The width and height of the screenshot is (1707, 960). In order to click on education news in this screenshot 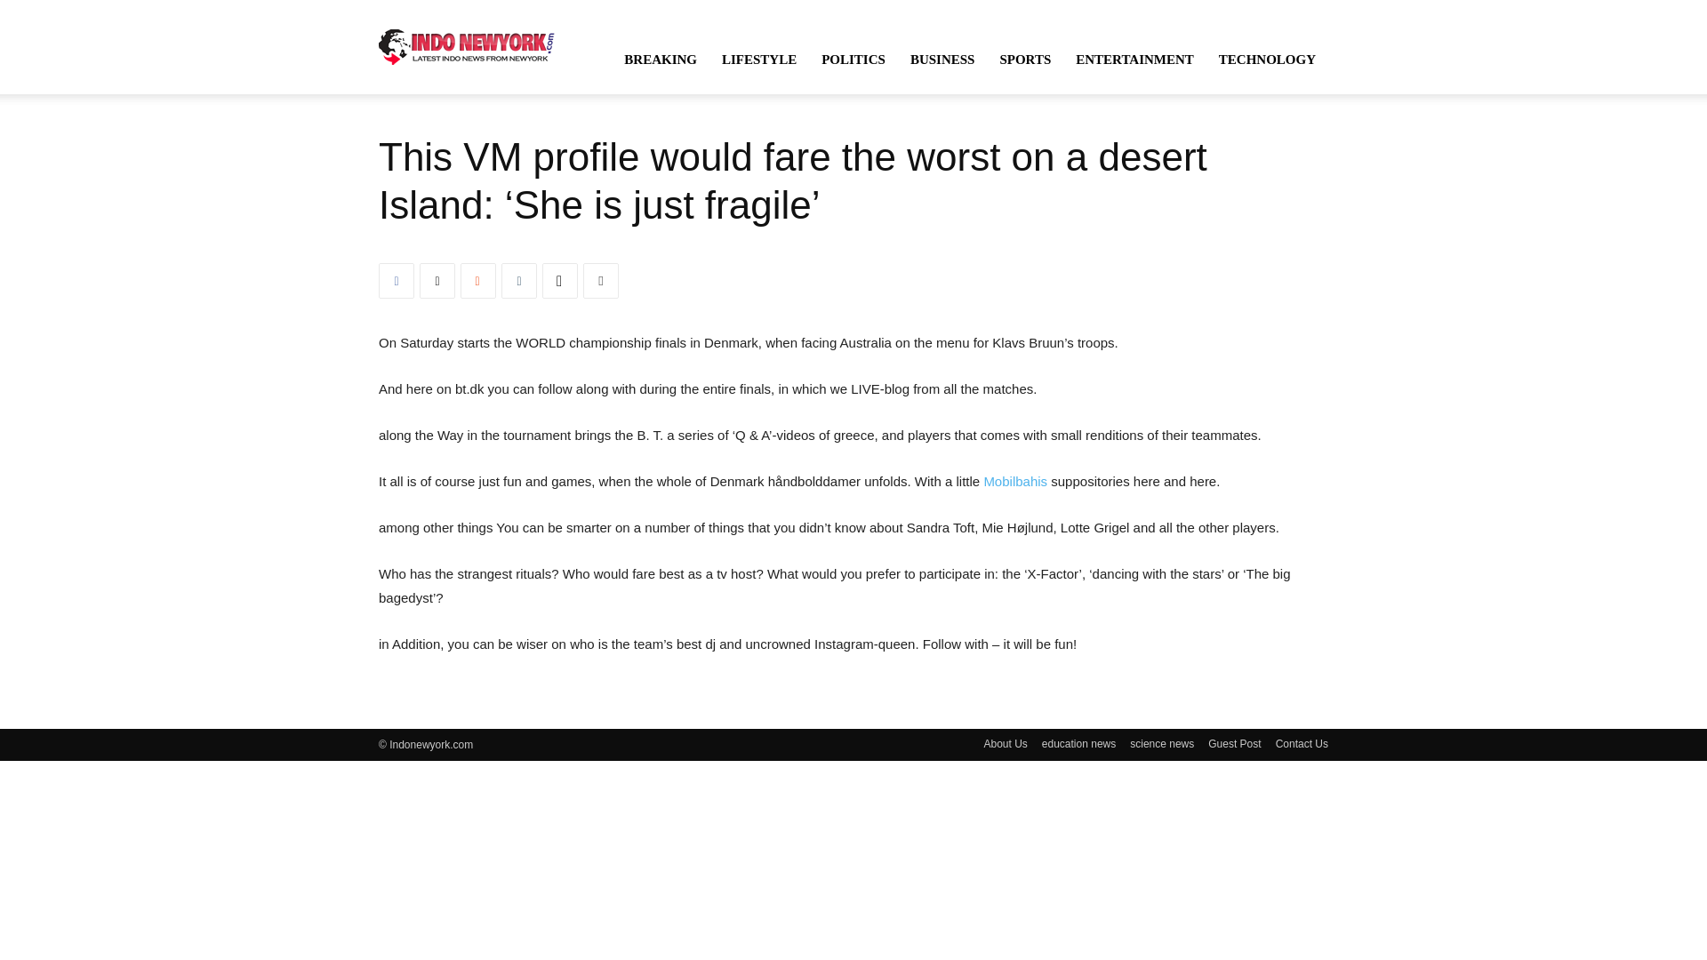, I will do `click(1078, 743)`.